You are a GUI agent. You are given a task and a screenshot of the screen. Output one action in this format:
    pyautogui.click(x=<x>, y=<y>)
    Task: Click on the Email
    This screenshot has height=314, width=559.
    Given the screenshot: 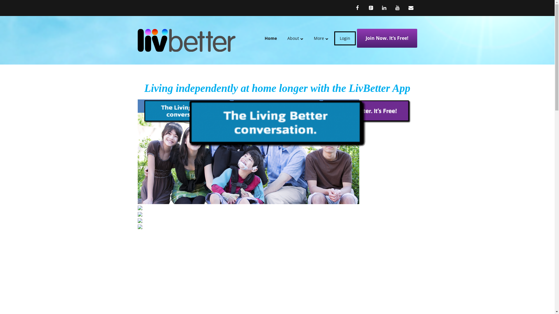 What is the action you would take?
    pyautogui.click(x=411, y=8)
    